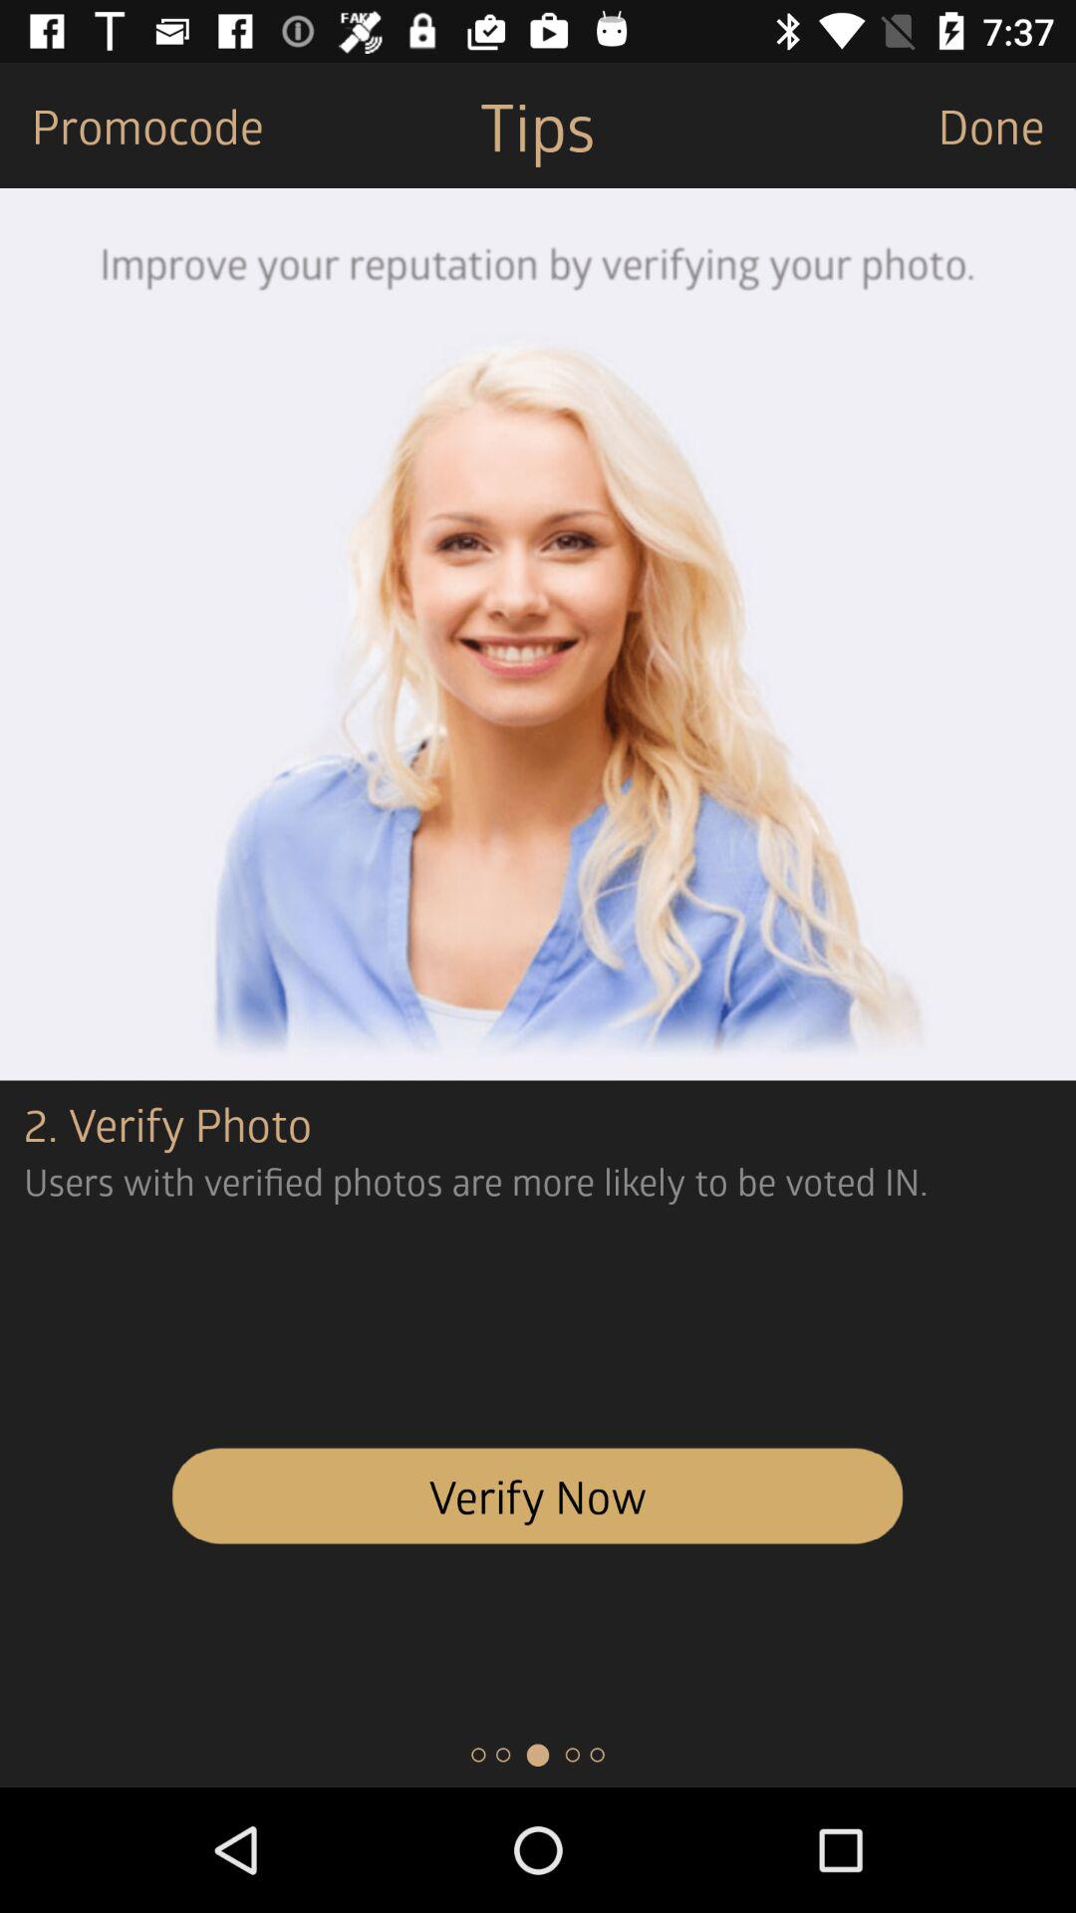  Describe the element at coordinates (132, 126) in the screenshot. I see `turn off promocode item` at that location.